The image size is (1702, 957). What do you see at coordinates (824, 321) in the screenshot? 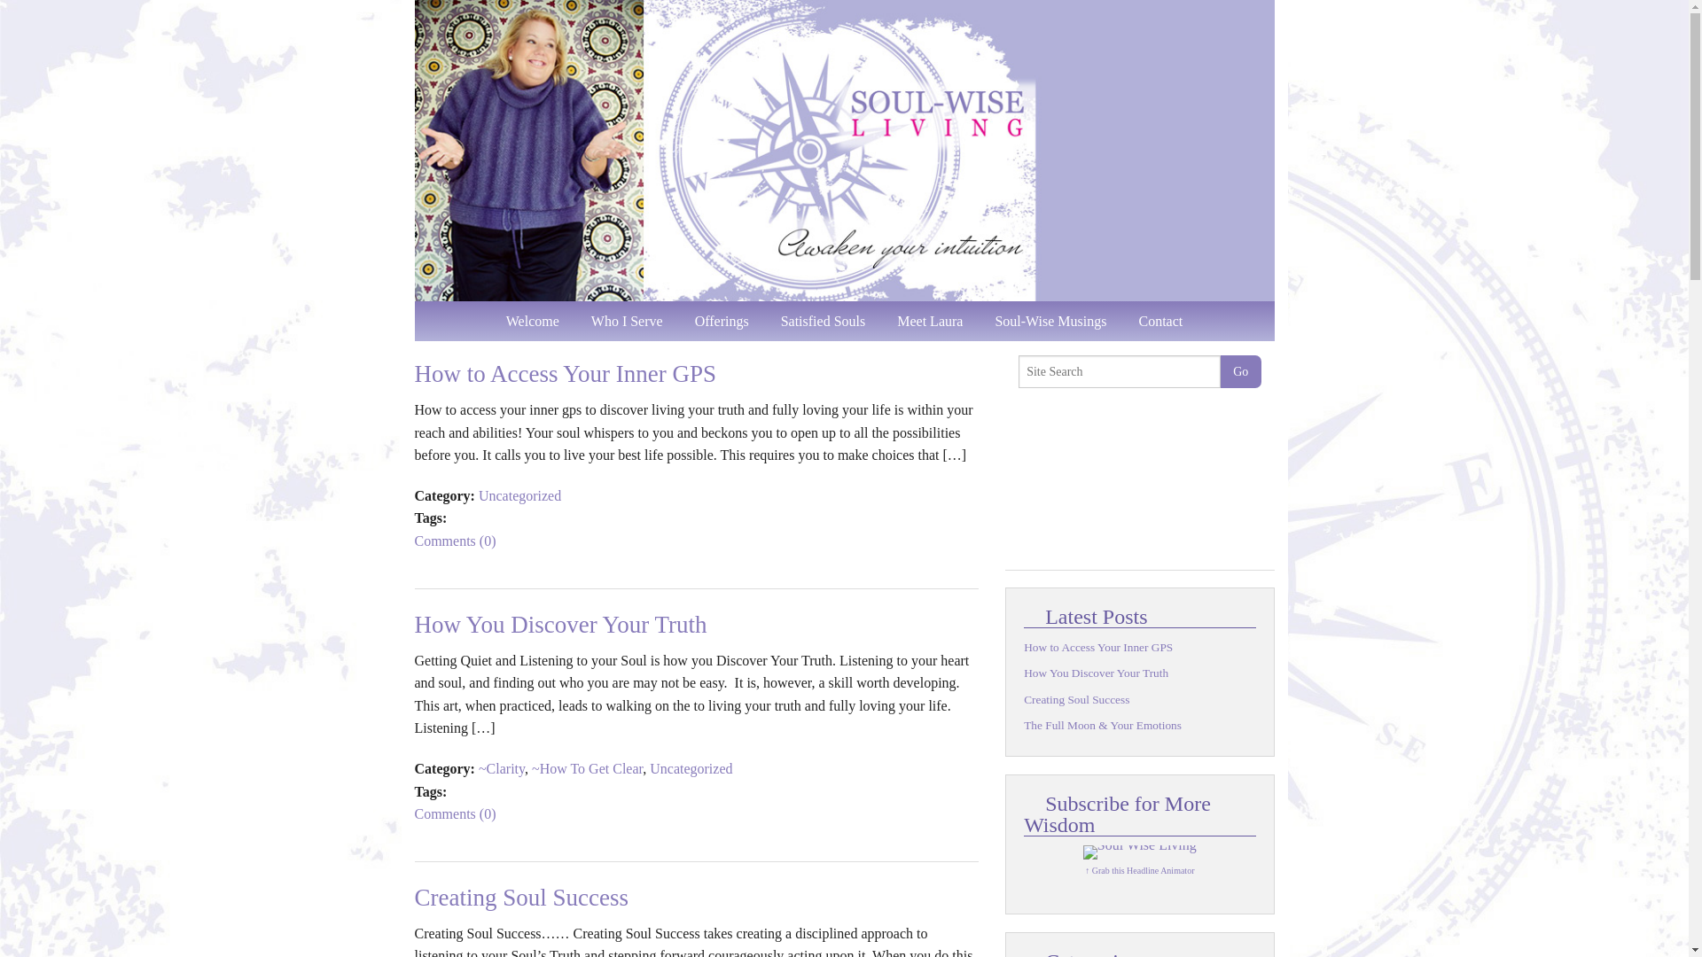
I see `Satisfied Souls` at bounding box center [824, 321].